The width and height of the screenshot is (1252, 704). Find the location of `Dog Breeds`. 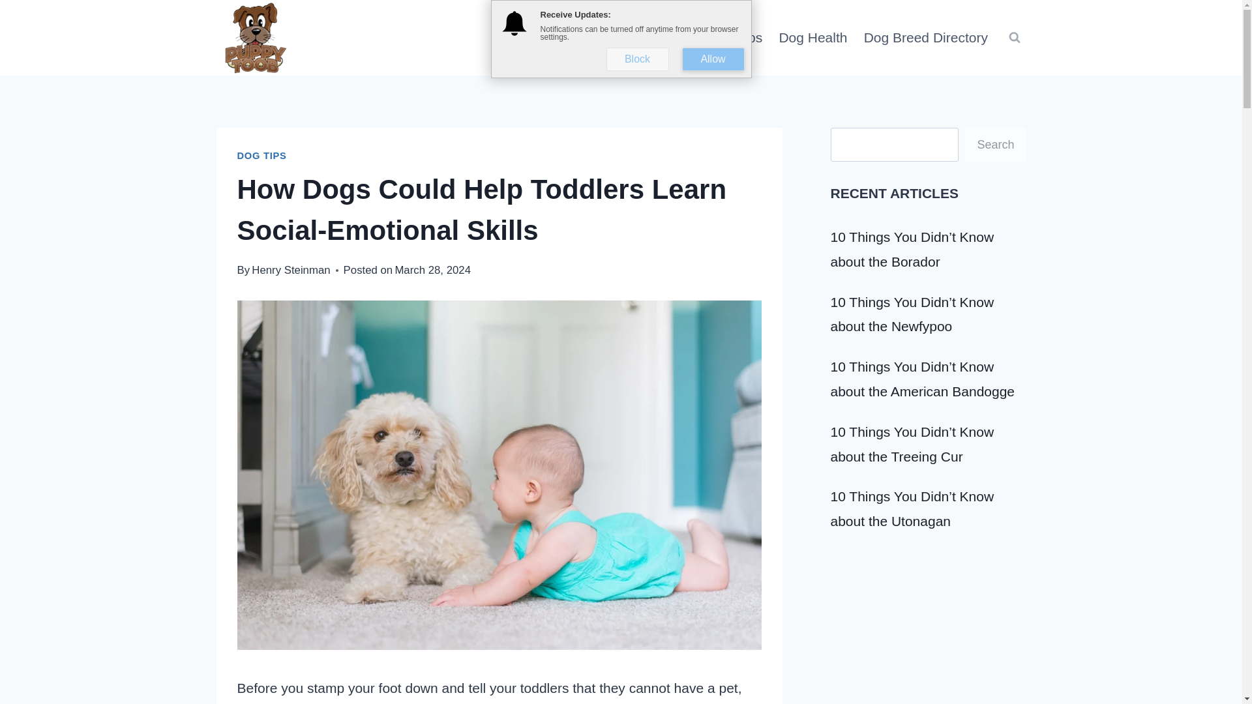

Dog Breeds is located at coordinates (656, 38).